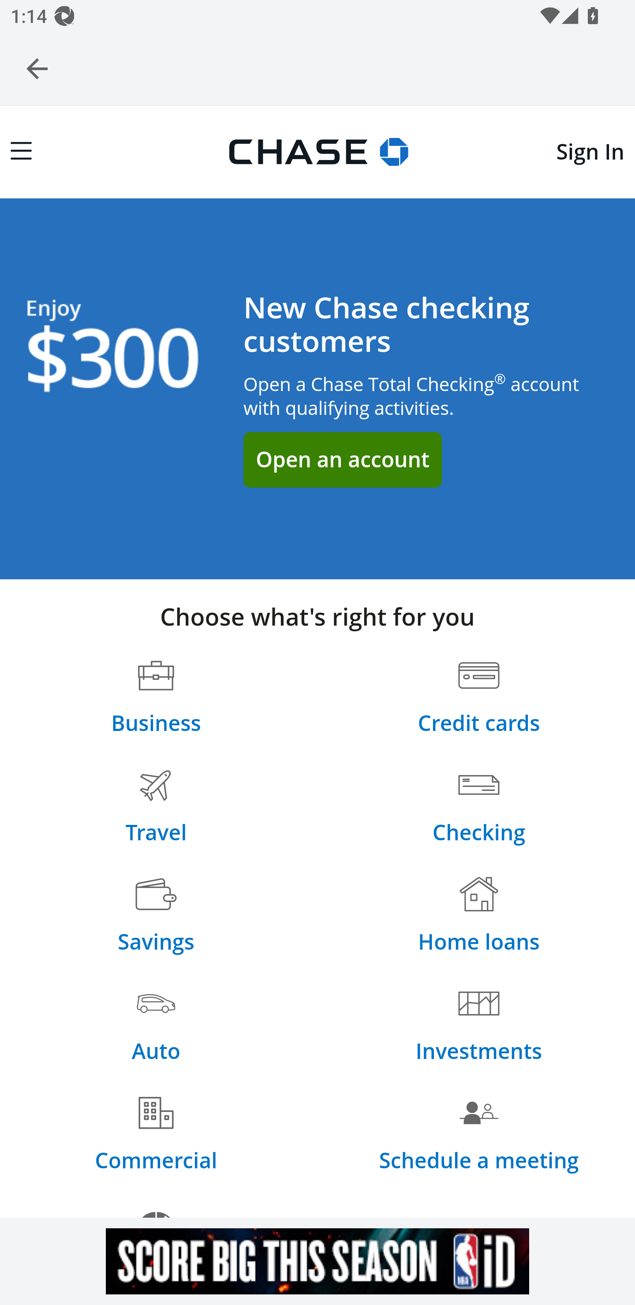 This screenshot has width=635, height=1305. What do you see at coordinates (478, 1026) in the screenshot?
I see `Investments` at bounding box center [478, 1026].